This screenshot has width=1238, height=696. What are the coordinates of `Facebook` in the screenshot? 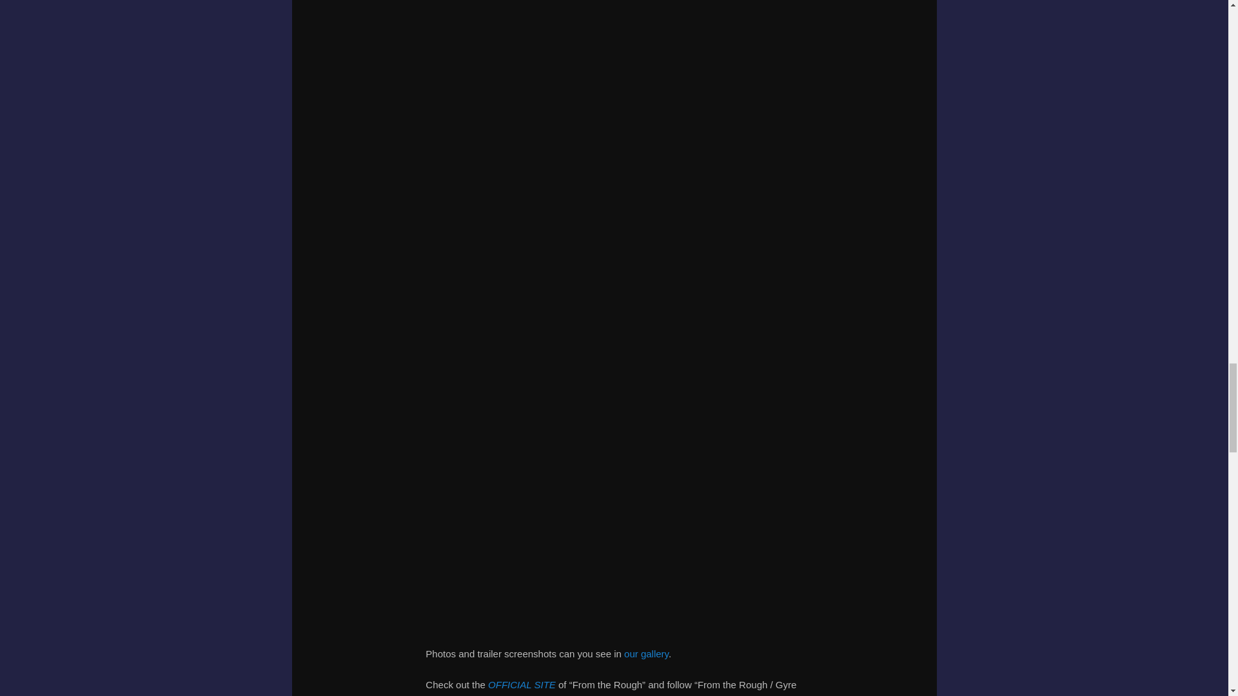 It's located at (531, 695).